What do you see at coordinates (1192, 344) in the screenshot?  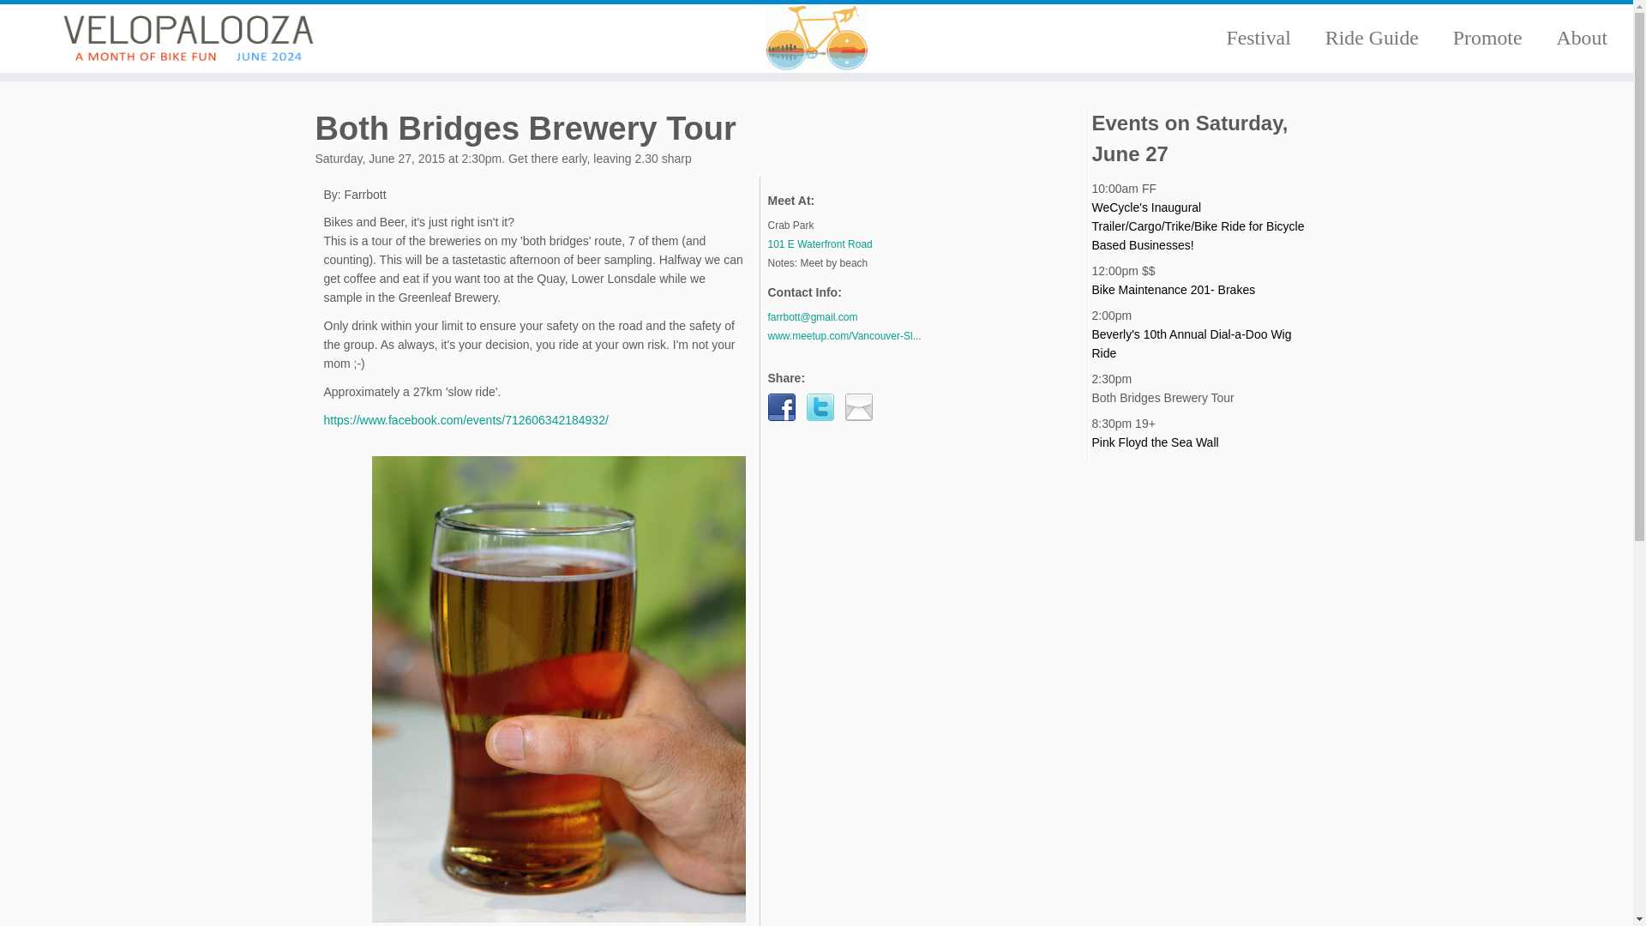 I see `Beverly's 10th Annual Dial-a-Doo Wig Ride` at bounding box center [1192, 344].